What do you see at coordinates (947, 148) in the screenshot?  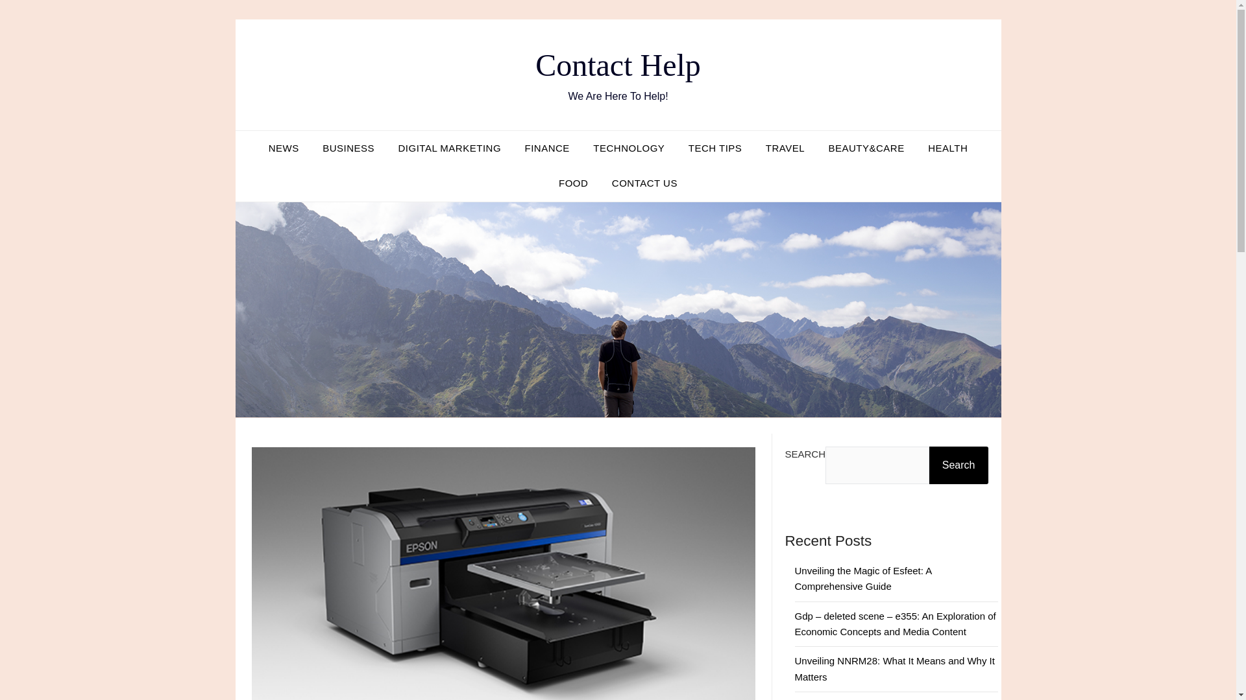 I see `HEALTH` at bounding box center [947, 148].